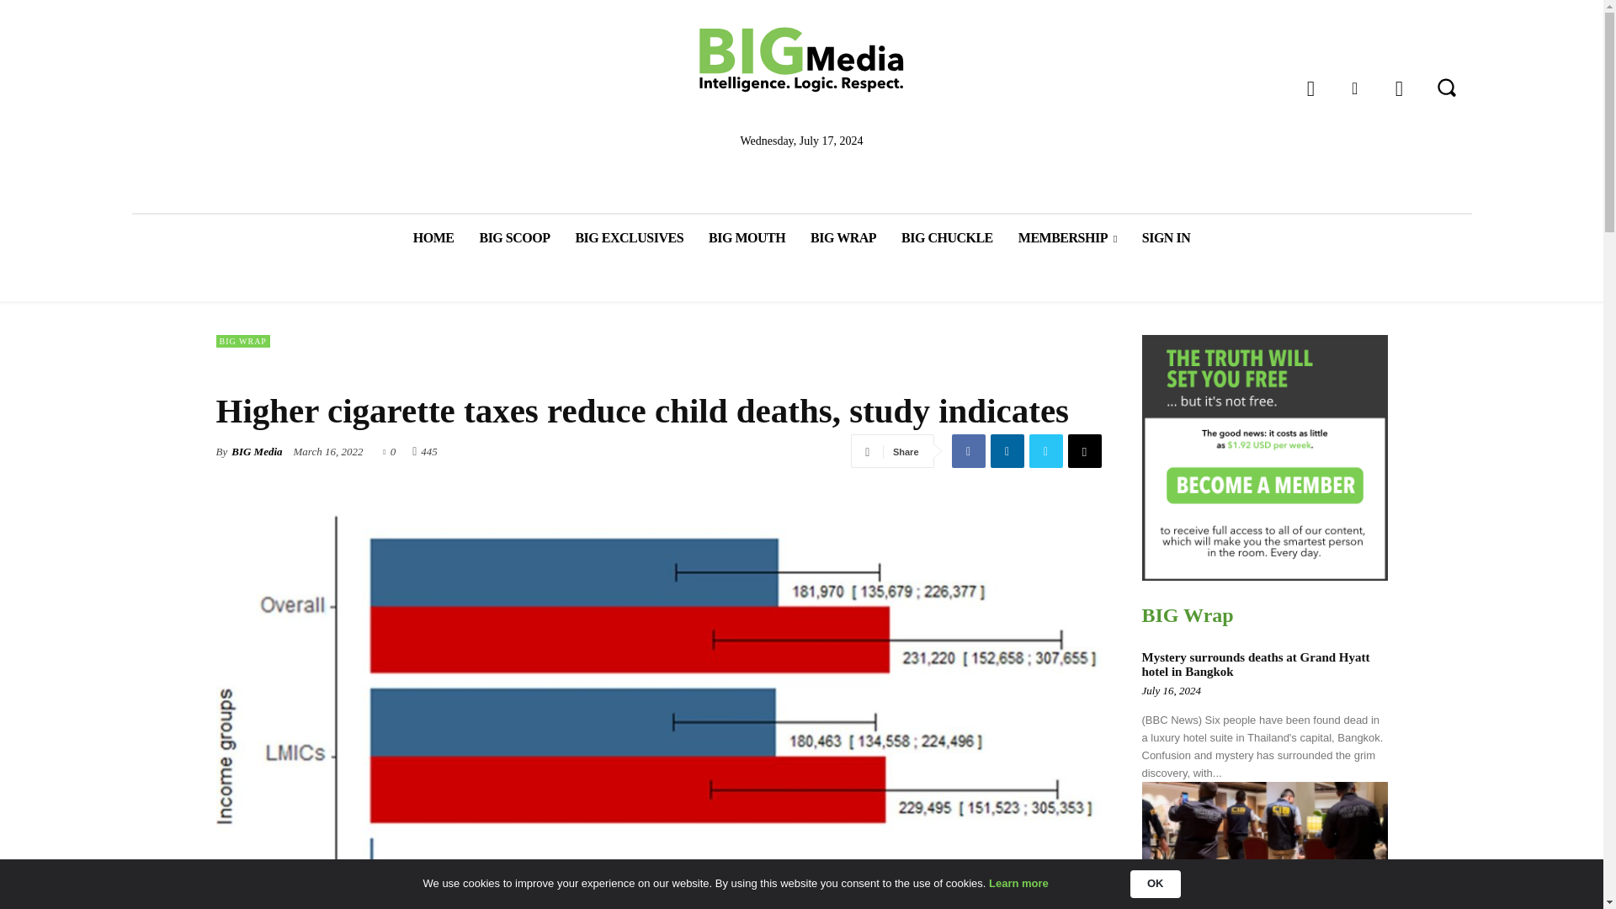 Image resolution: width=1616 pixels, height=909 pixels. What do you see at coordinates (843, 237) in the screenshot?
I see `BIG WRAP` at bounding box center [843, 237].